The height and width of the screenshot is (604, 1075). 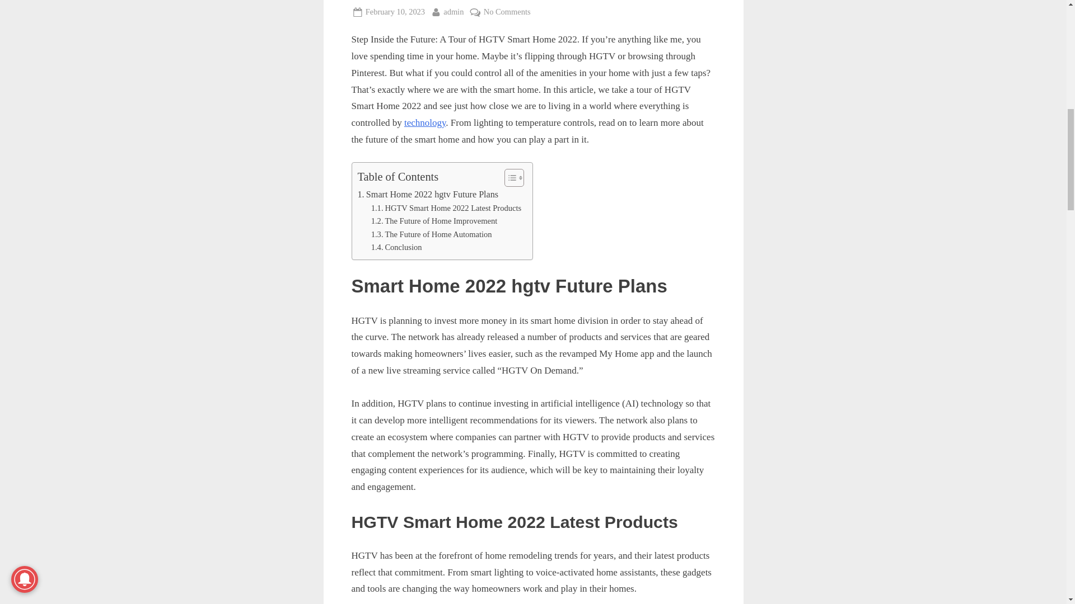 I want to click on Smart Home 2022 hgtv Future Plans, so click(x=433, y=221).